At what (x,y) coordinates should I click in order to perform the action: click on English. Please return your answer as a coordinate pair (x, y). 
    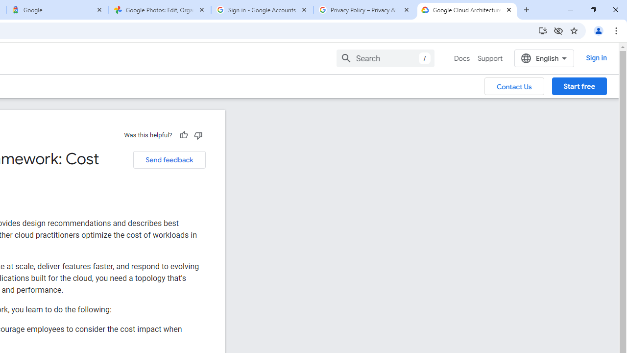
    Looking at the image, I should click on (544, 58).